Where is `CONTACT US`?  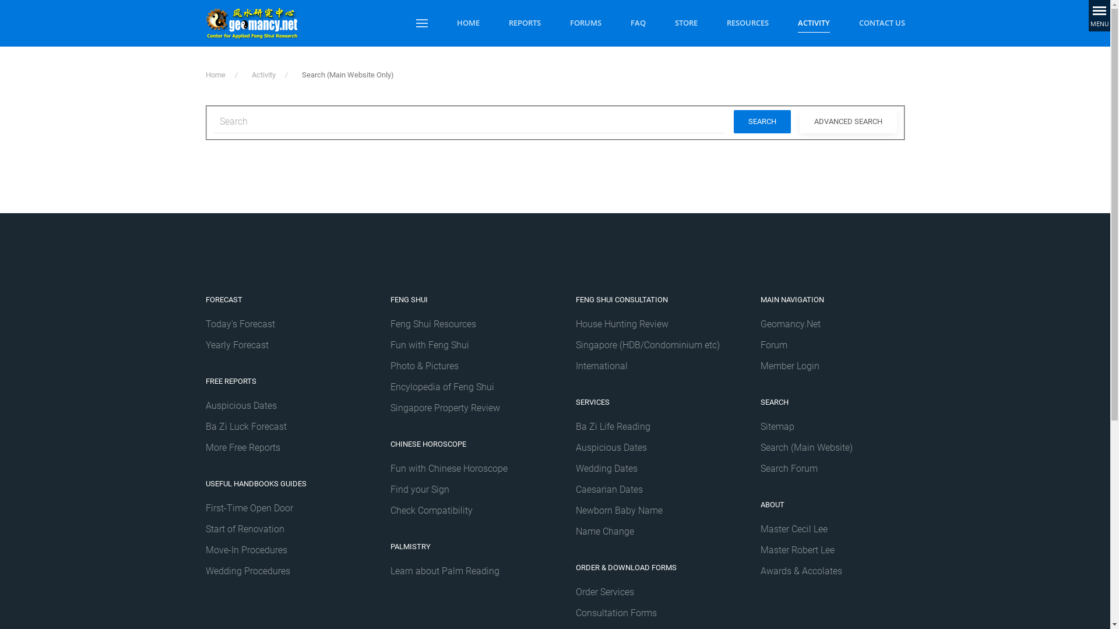 CONTACT US is located at coordinates (882, 23).